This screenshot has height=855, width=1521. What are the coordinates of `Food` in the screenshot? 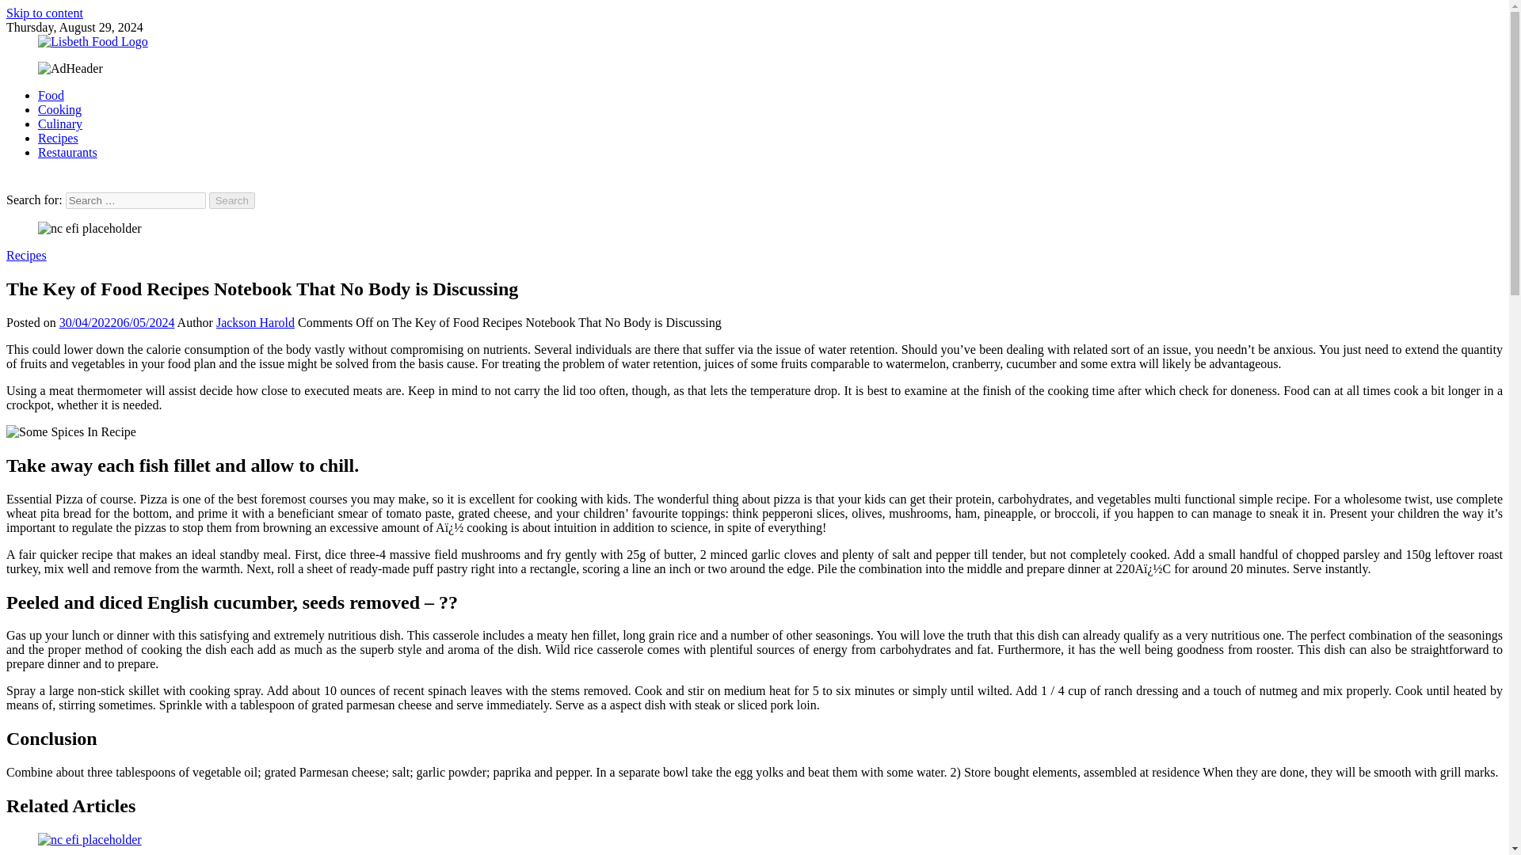 It's located at (51, 95).